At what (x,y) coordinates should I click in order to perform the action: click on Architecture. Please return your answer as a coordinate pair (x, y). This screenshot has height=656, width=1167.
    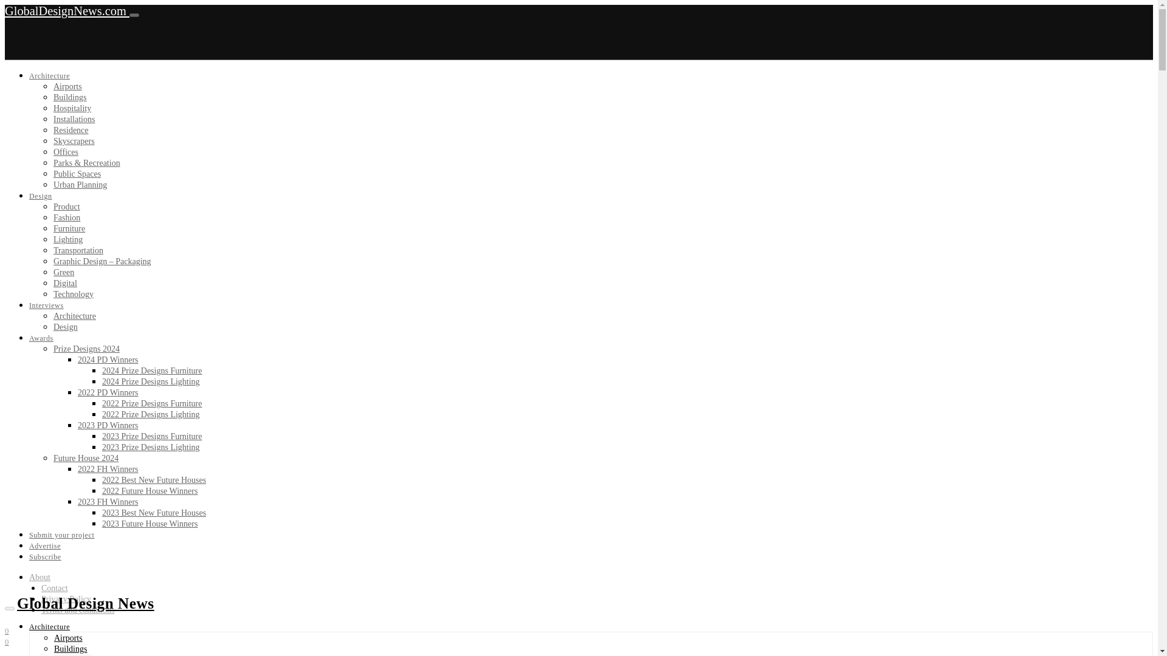
    Looking at the image, I should click on (50, 75).